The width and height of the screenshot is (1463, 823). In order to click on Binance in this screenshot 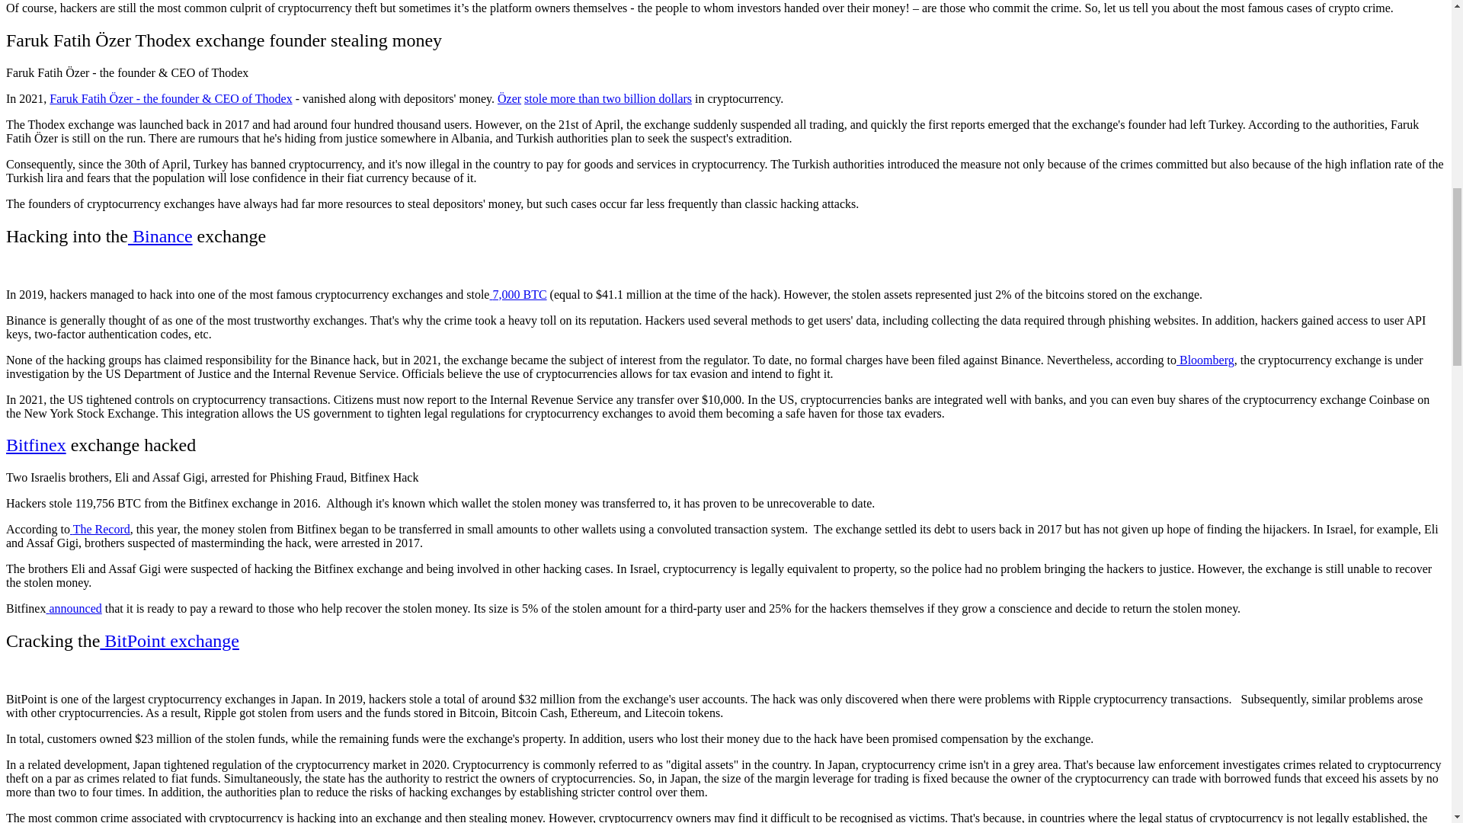, I will do `click(160, 236)`.